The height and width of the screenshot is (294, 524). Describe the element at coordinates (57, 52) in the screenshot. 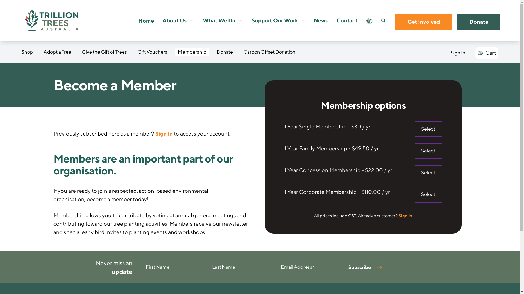

I see `Adopt a Tree` at that location.